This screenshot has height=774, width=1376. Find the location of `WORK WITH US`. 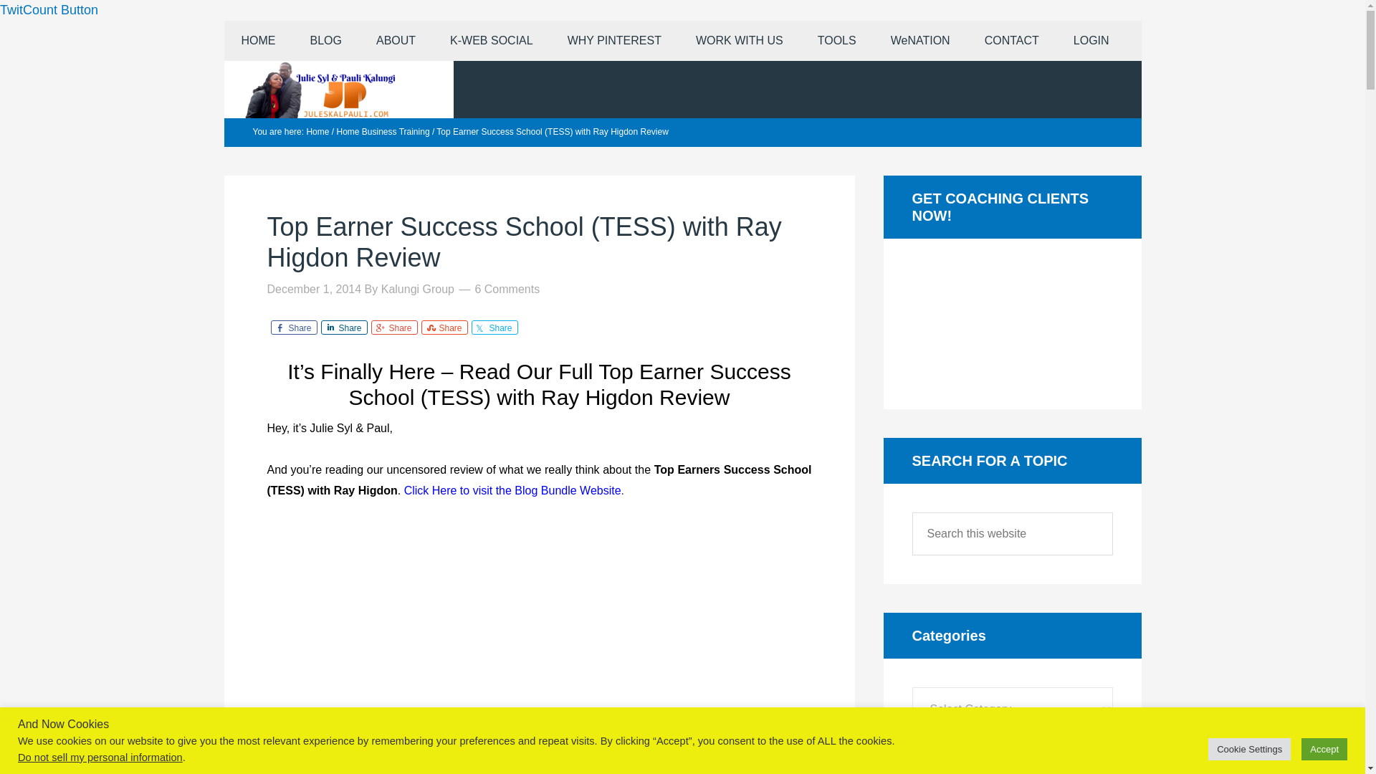

WORK WITH US is located at coordinates (740, 41).